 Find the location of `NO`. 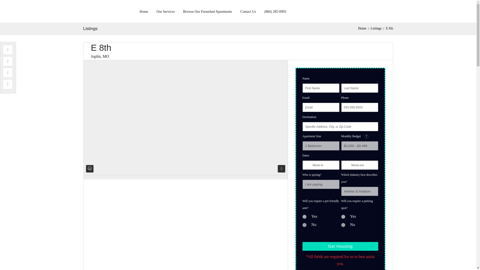

NO is located at coordinates (304, 225).